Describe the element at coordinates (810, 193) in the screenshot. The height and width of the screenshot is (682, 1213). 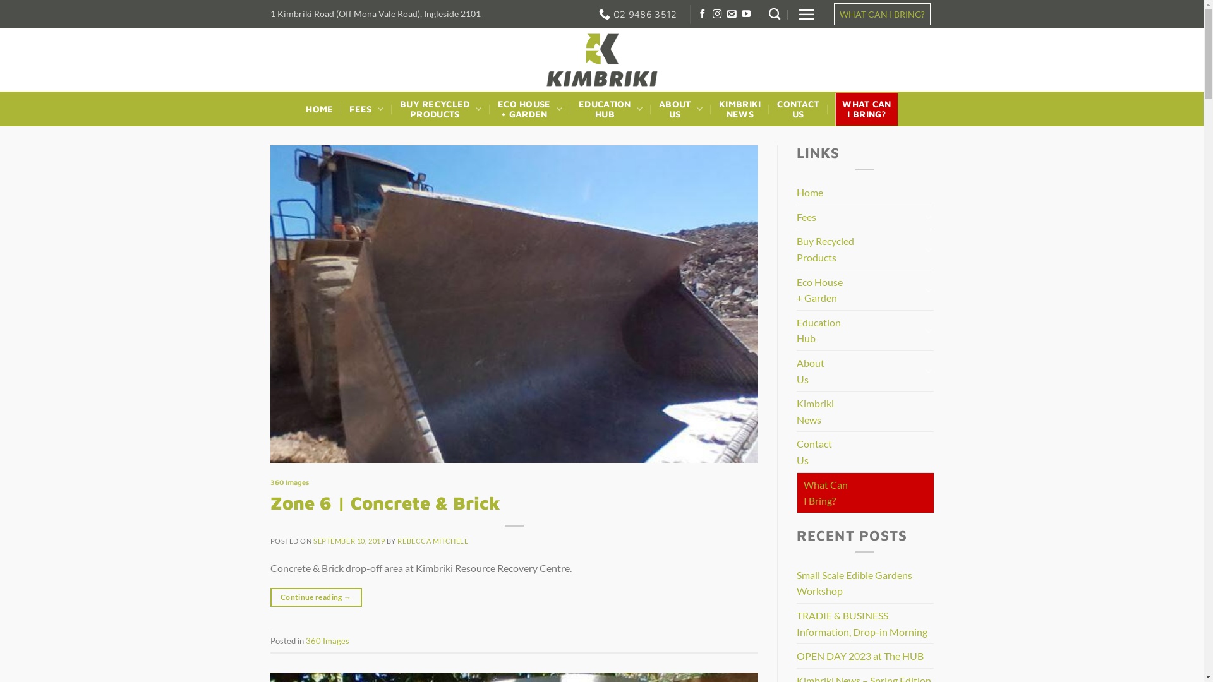
I see `Home` at that location.